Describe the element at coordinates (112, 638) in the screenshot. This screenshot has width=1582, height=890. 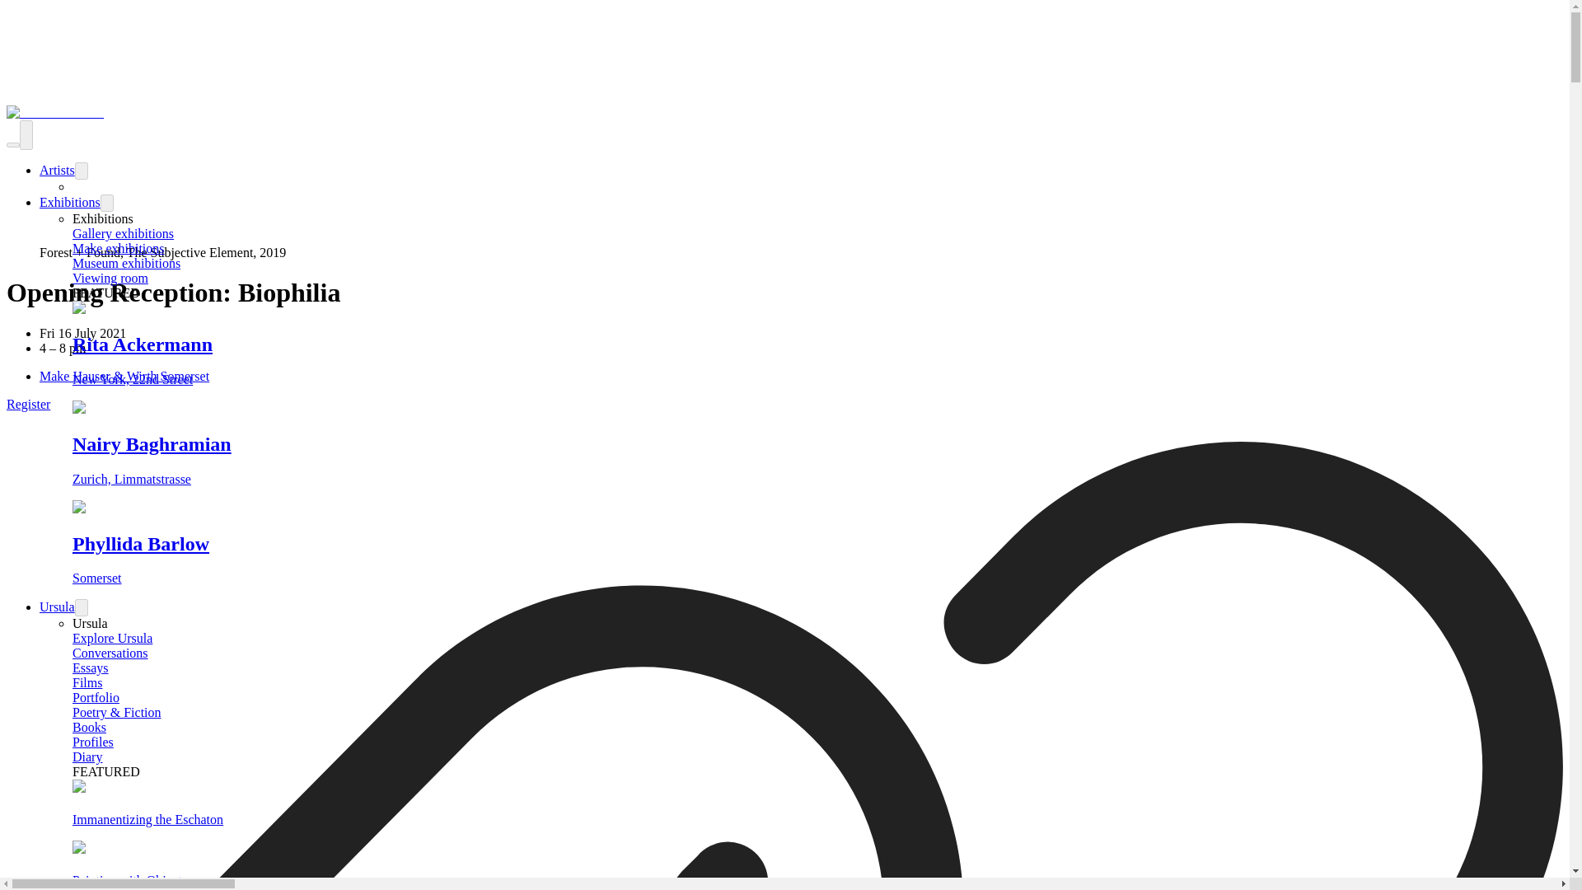
I see `Explore Ursula` at that location.